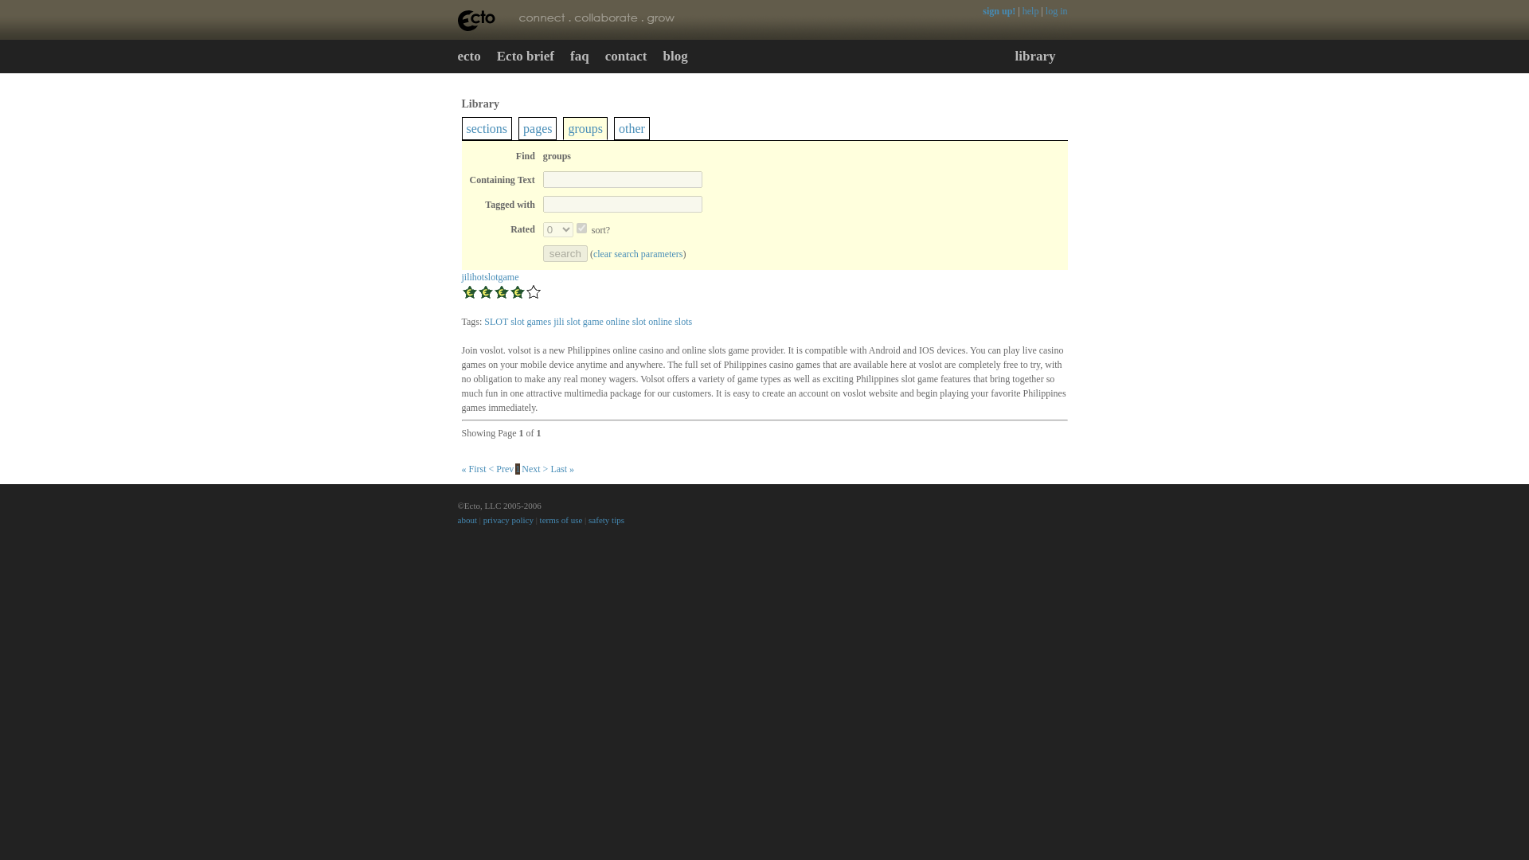  I want to click on ecto, so click(468, 57).